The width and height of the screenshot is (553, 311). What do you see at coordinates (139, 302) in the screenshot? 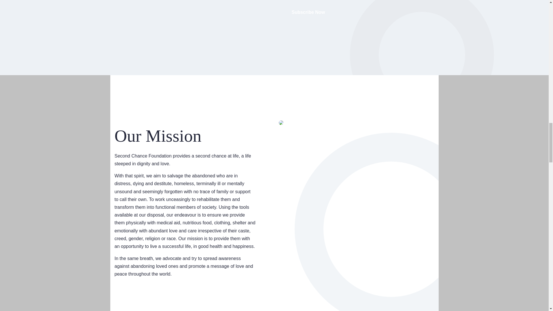
I see `Read More` at bounding box center [139, 302].